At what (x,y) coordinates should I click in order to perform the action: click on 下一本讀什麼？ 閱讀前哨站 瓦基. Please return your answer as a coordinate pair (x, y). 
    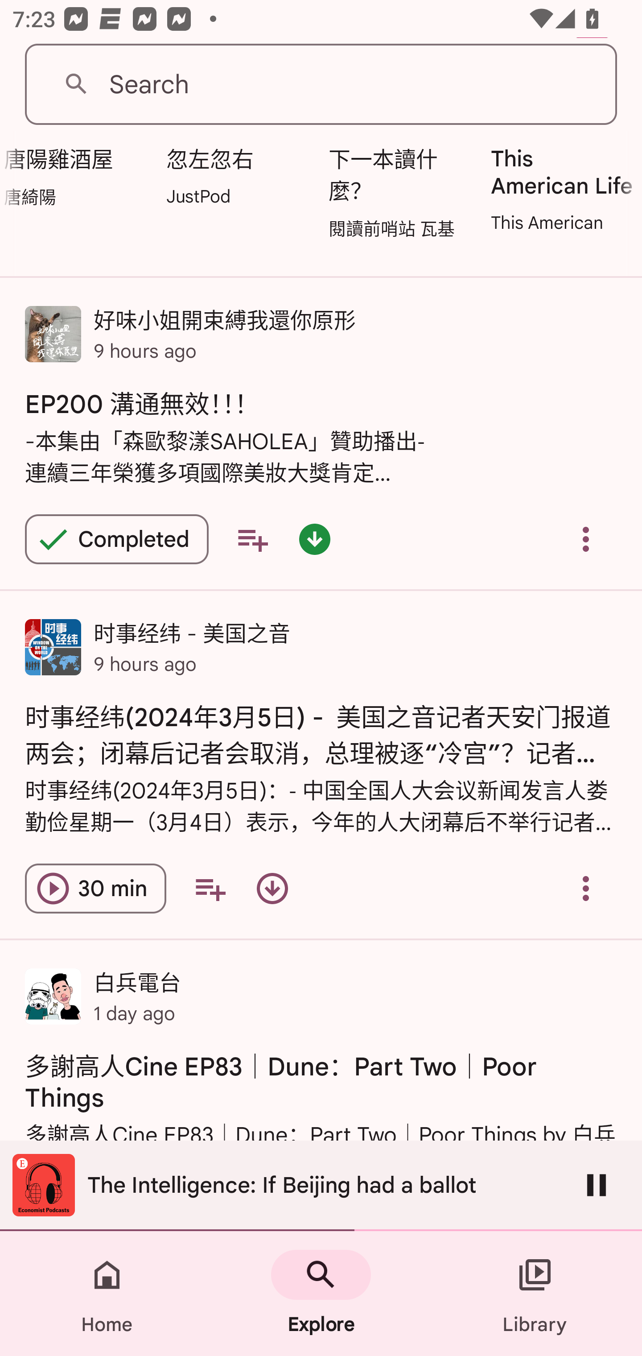
    Looking at the image, I should click on (400, 191).